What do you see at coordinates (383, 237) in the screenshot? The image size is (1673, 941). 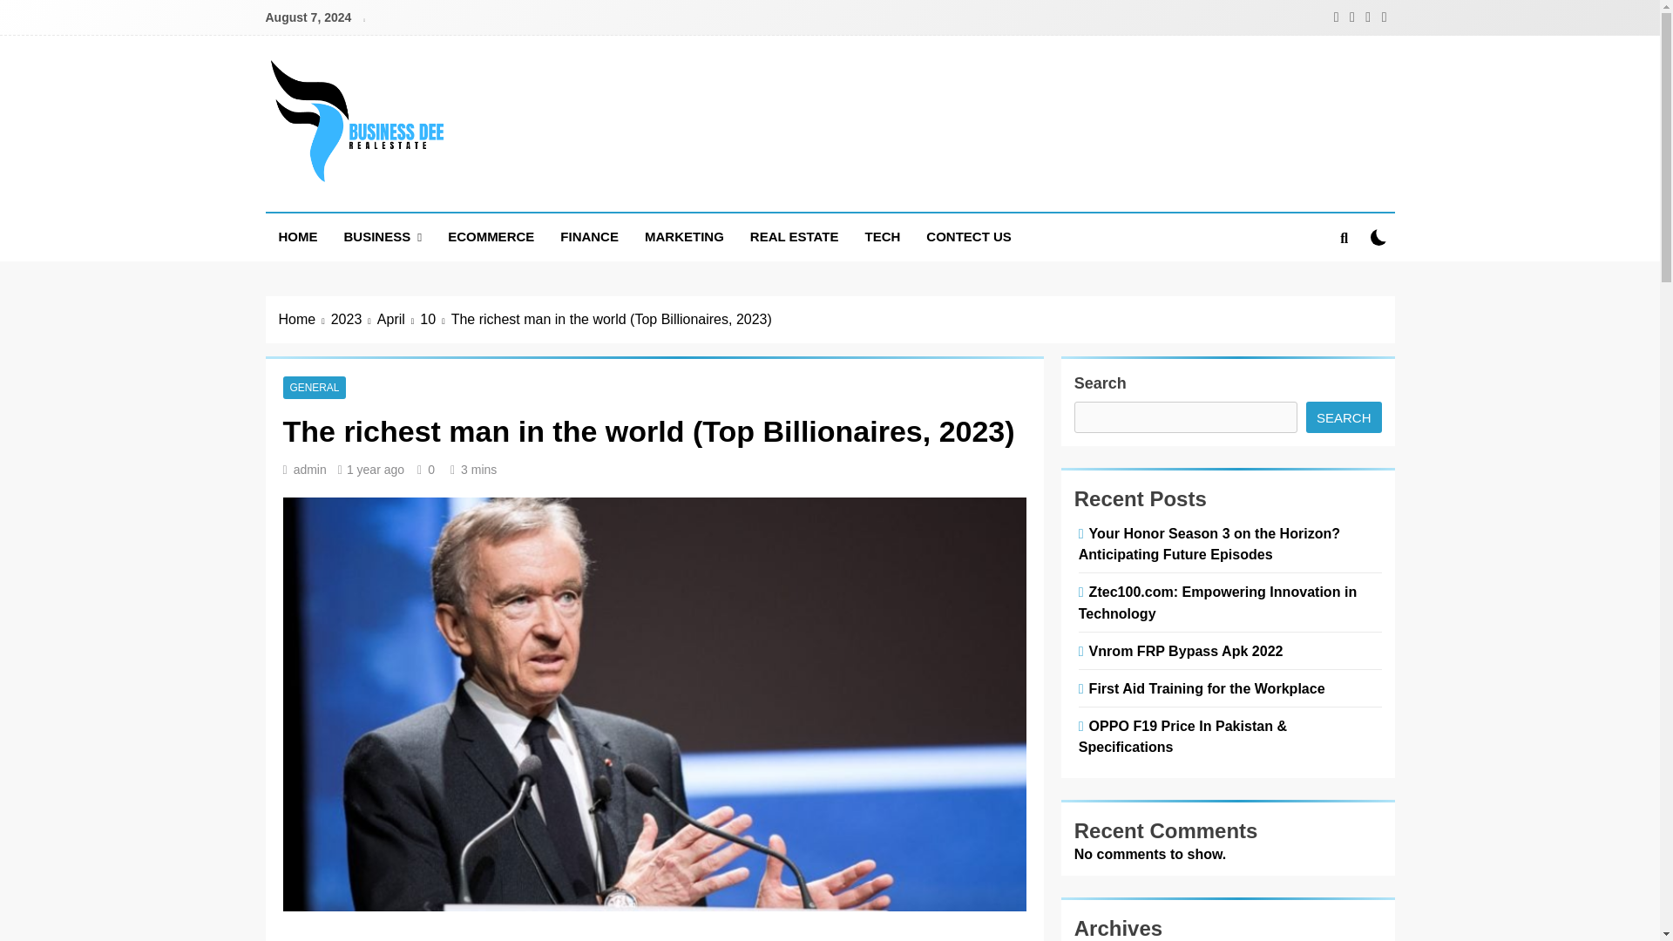 I see `BUSINESS` at bounding box center [383, 237].